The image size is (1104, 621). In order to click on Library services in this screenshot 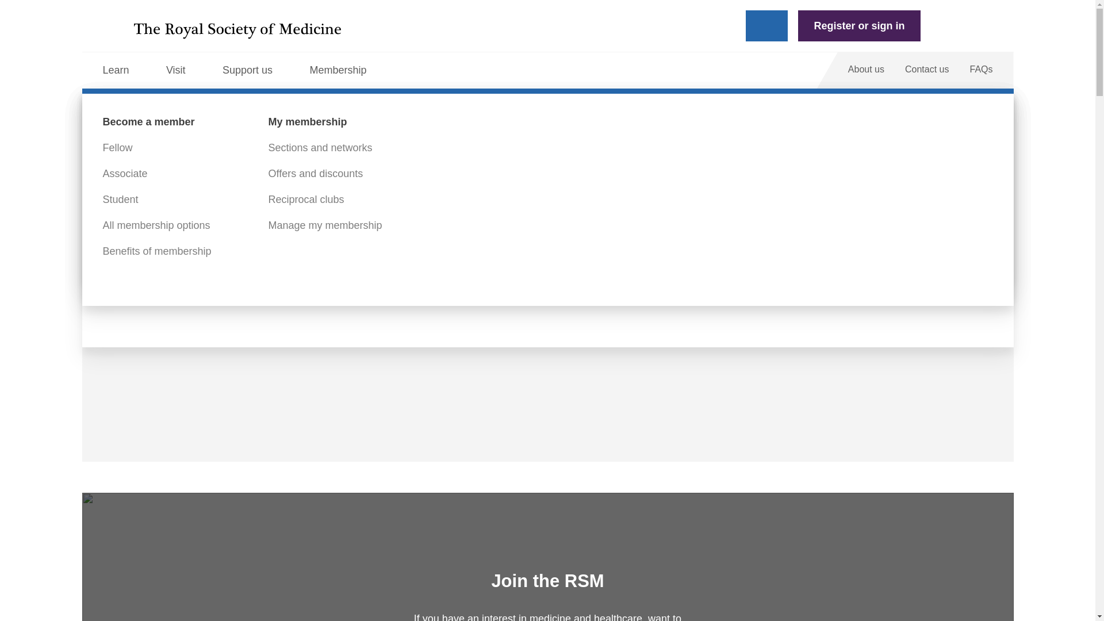, I will do `click(304, 148)`.